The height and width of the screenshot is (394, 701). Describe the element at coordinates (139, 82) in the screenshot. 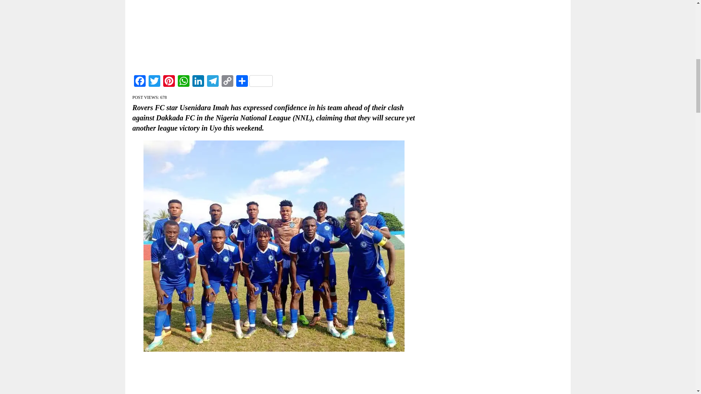

I see `Facebook` at that location.